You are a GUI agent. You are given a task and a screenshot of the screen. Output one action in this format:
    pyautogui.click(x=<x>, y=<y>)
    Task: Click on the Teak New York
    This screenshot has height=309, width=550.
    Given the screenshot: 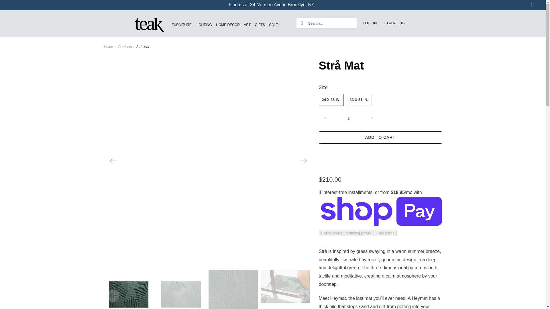 What is the action you would take?
    pyautogui.click(x=150, y=25)
    